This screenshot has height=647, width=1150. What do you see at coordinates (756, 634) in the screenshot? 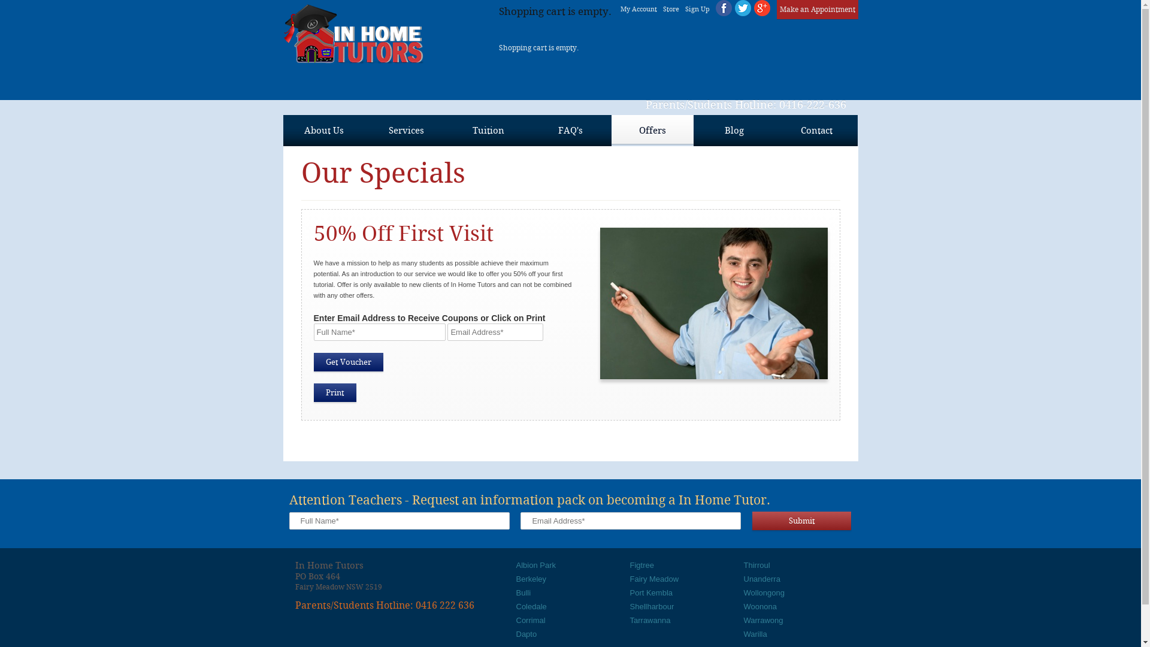
I see `Warilla` at bounding box center [756, 634].